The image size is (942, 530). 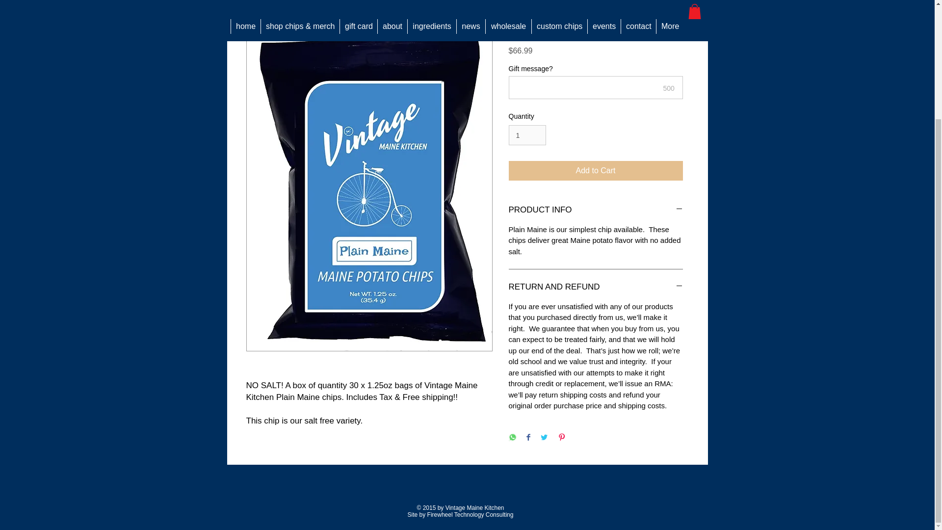 I want to click on PRODUCT INFO, so click(x=595, y=210).